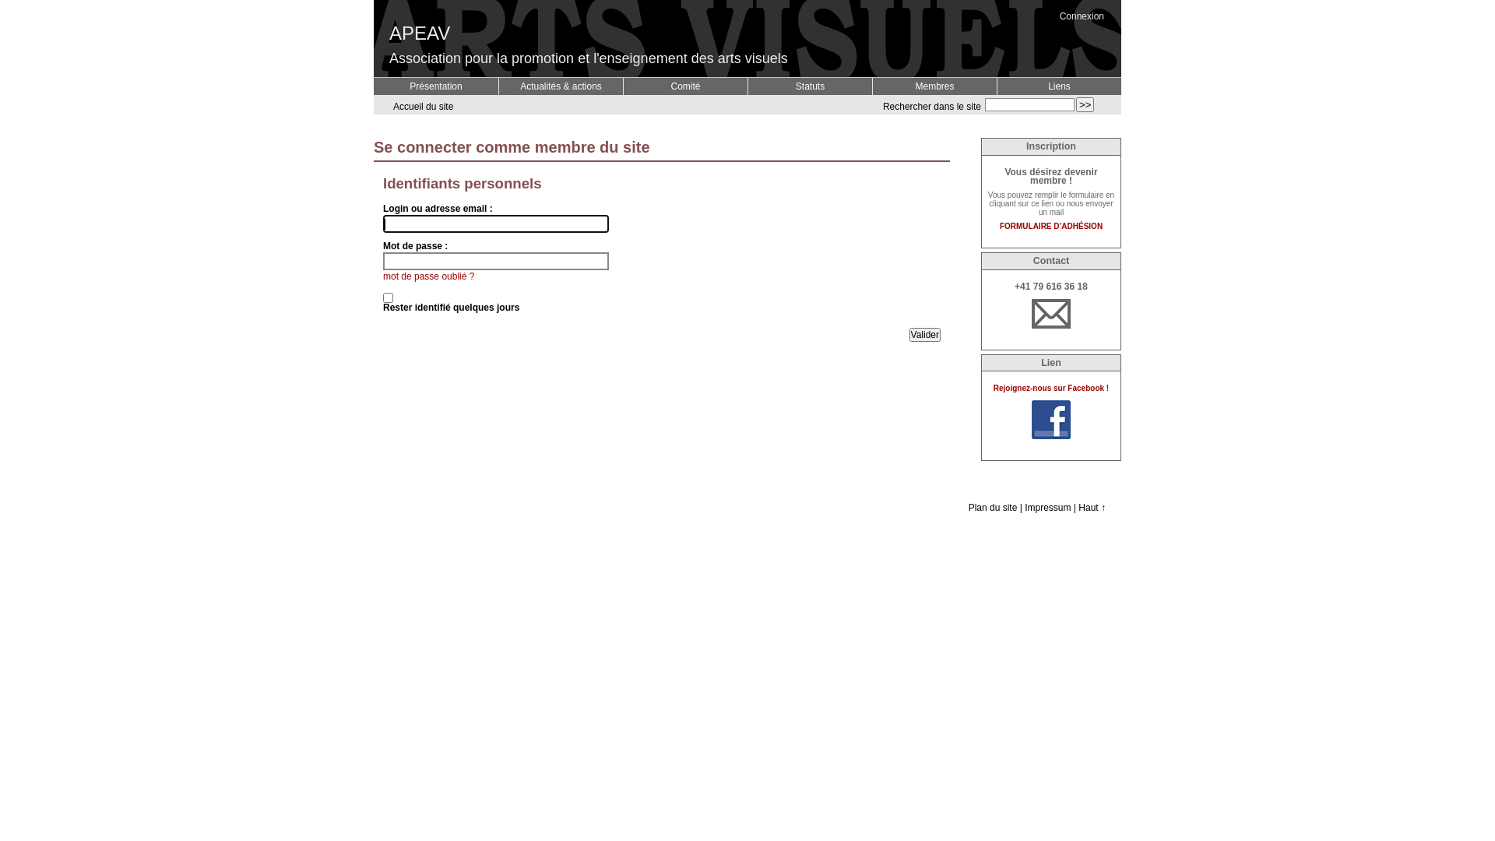 The image size is (1495, 841). What do you see at coordinates (925, 335) in the screenshot?
I see `Valider` at bounding box center [925, 335].